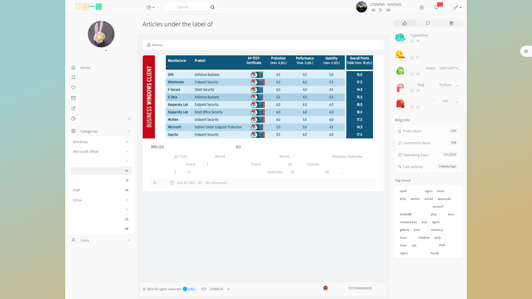 Image resolution: width=532 pixels, height=299 pixels. What do you see at coordinates (434, 253) in the screenshot?
I see `mysql` at bounding box center [434, 253].